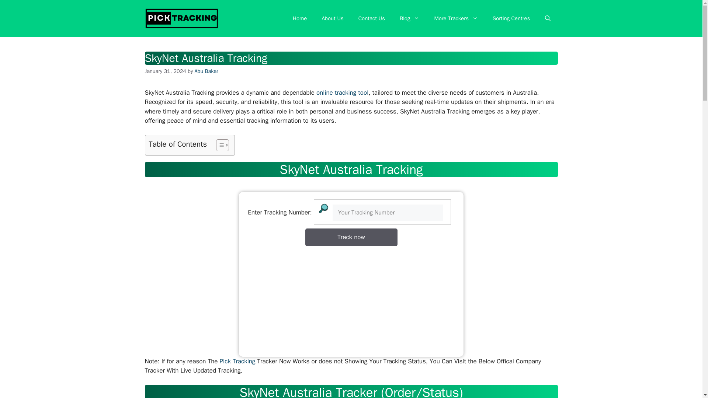 This screenshot has width=708, height=398. I want to click on About Us, so click(332, 18).